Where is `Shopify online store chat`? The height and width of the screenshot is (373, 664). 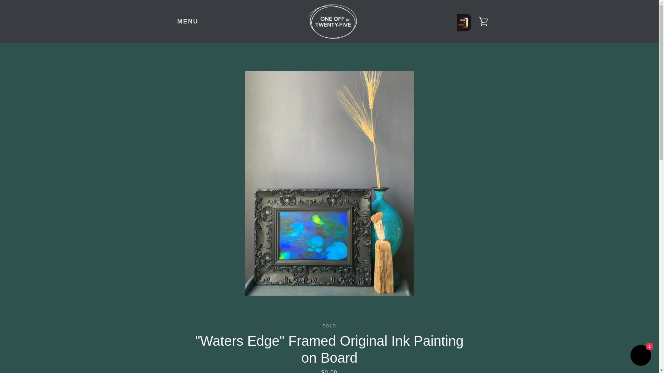
Shopify online store chat is located at coordinates (640, 356).